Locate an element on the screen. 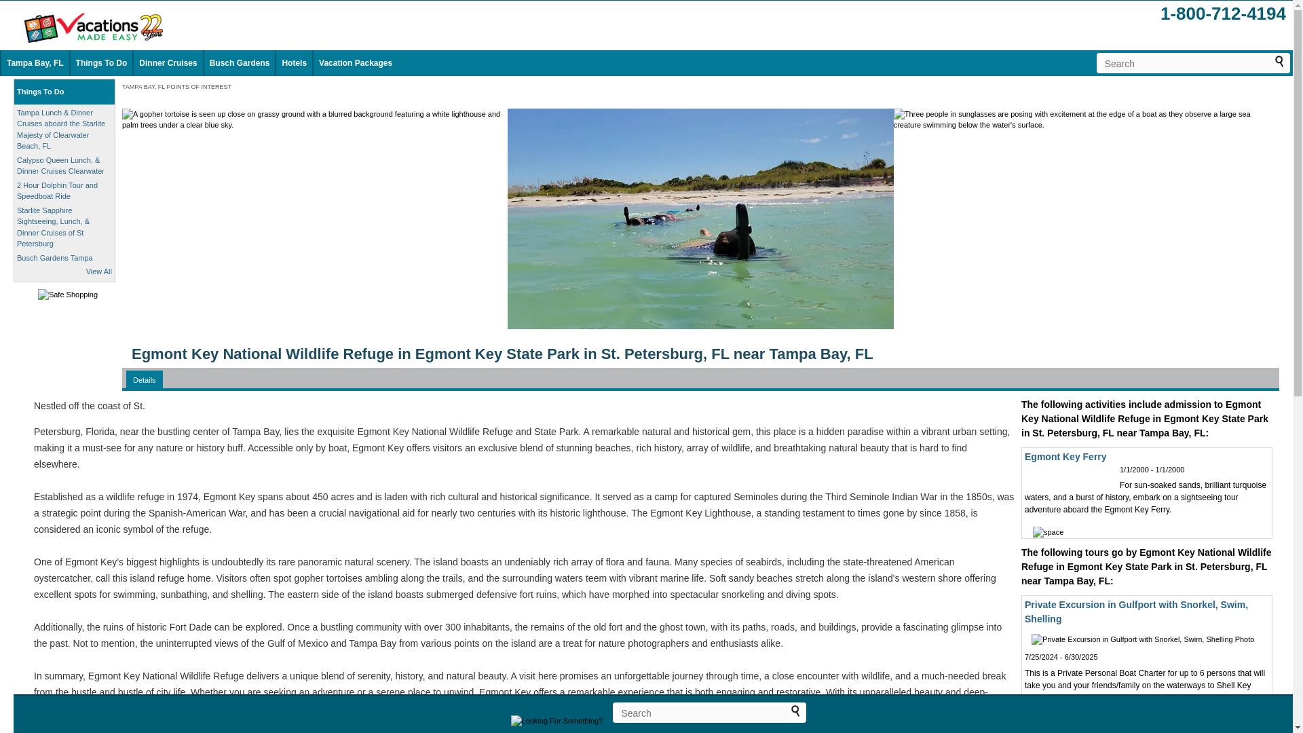 This screenshot has height=733, width=1303. Things To Do is located at coordinates (102, 63).